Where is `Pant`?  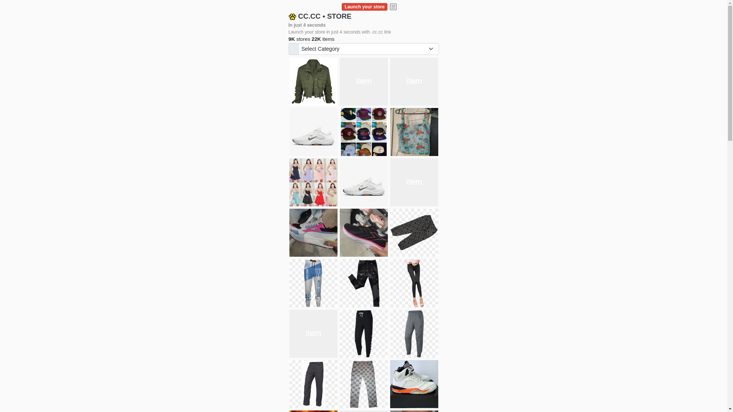 Pant is located at coordinates (313, 334).